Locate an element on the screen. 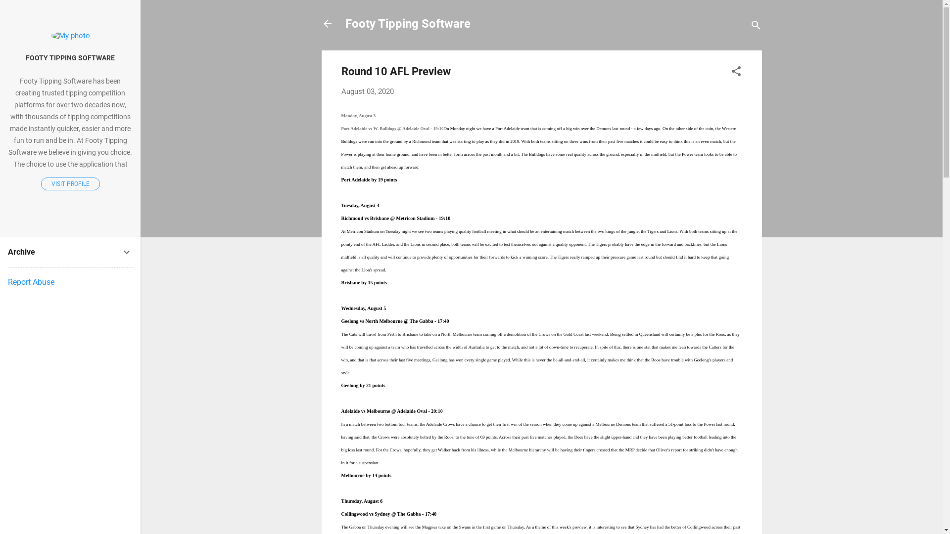  Search is located at coordinates (18, 12).